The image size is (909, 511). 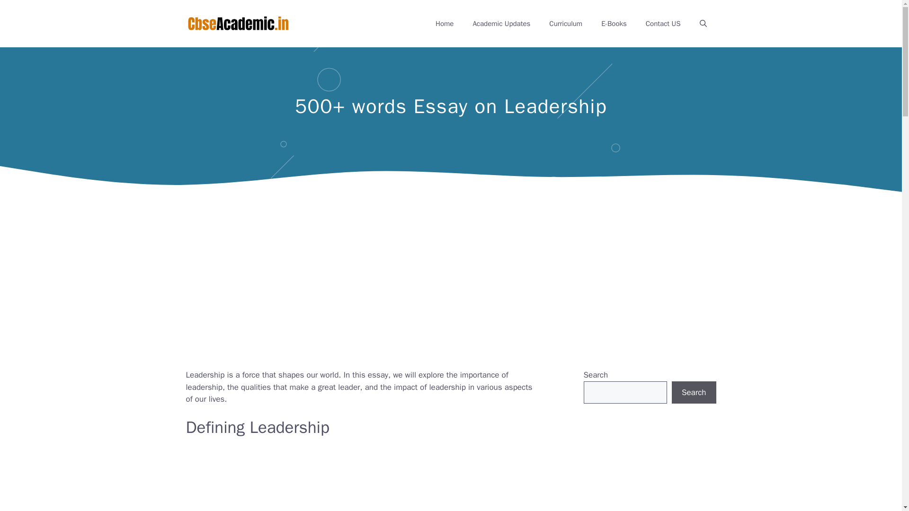 I want to click on Contact US, so click(x=663, y=24).